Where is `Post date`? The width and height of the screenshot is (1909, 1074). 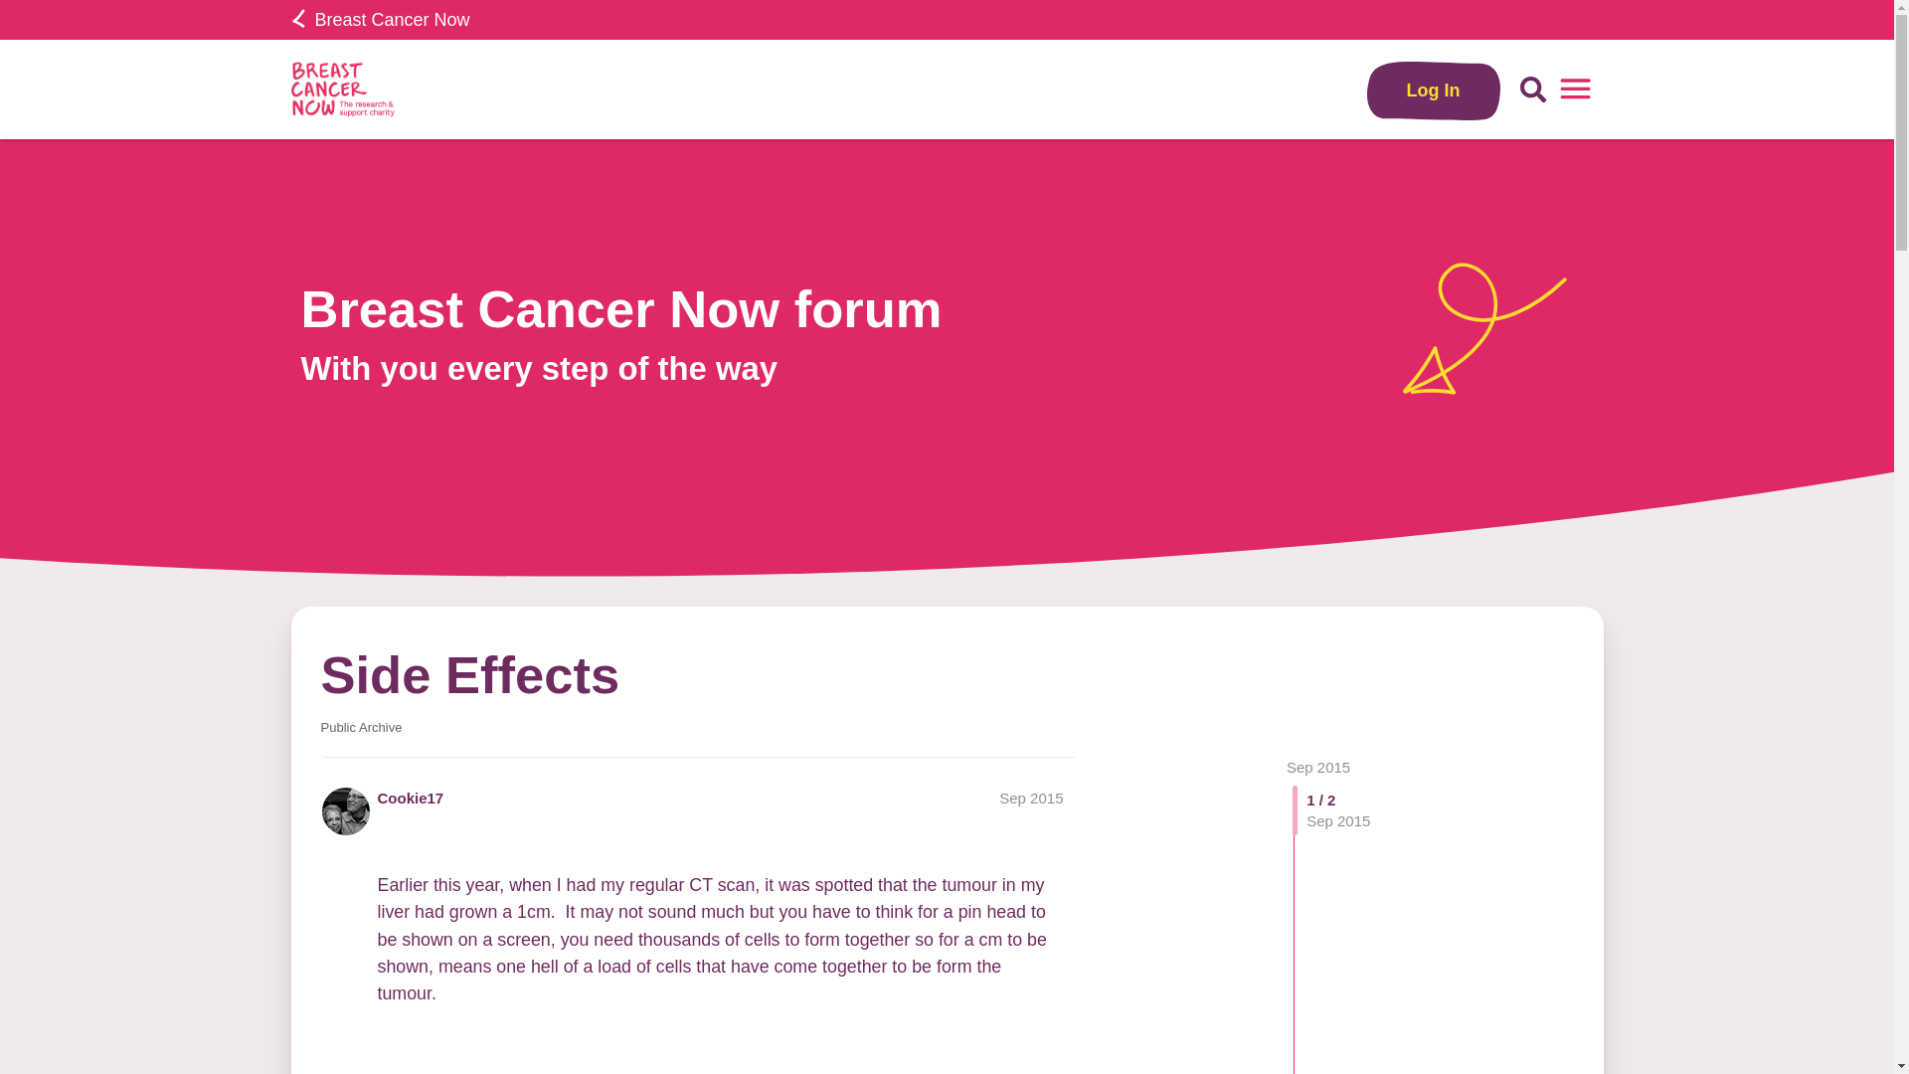 Post date is located at coordinates (1030, 798).